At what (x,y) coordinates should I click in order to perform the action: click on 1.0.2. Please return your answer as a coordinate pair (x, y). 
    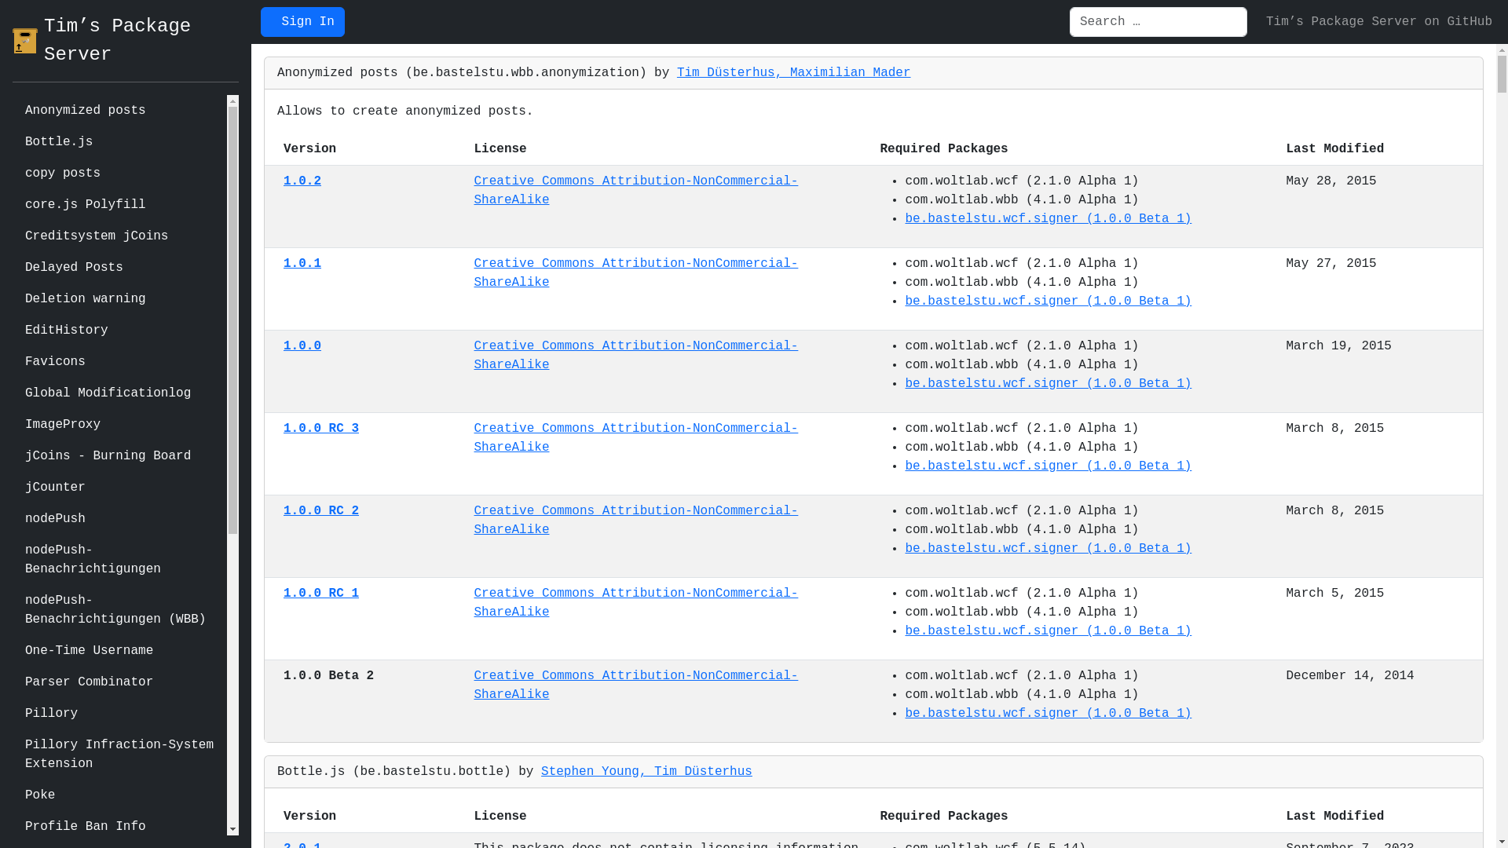
    Looking at the image, I should click on (302, 181).